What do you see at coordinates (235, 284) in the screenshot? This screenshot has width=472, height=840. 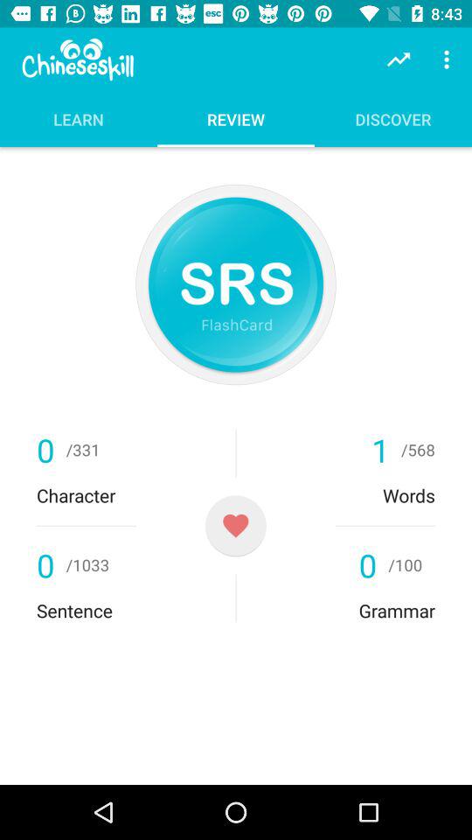 I see `turn on icon below the review` at bounding box center [235, 284].